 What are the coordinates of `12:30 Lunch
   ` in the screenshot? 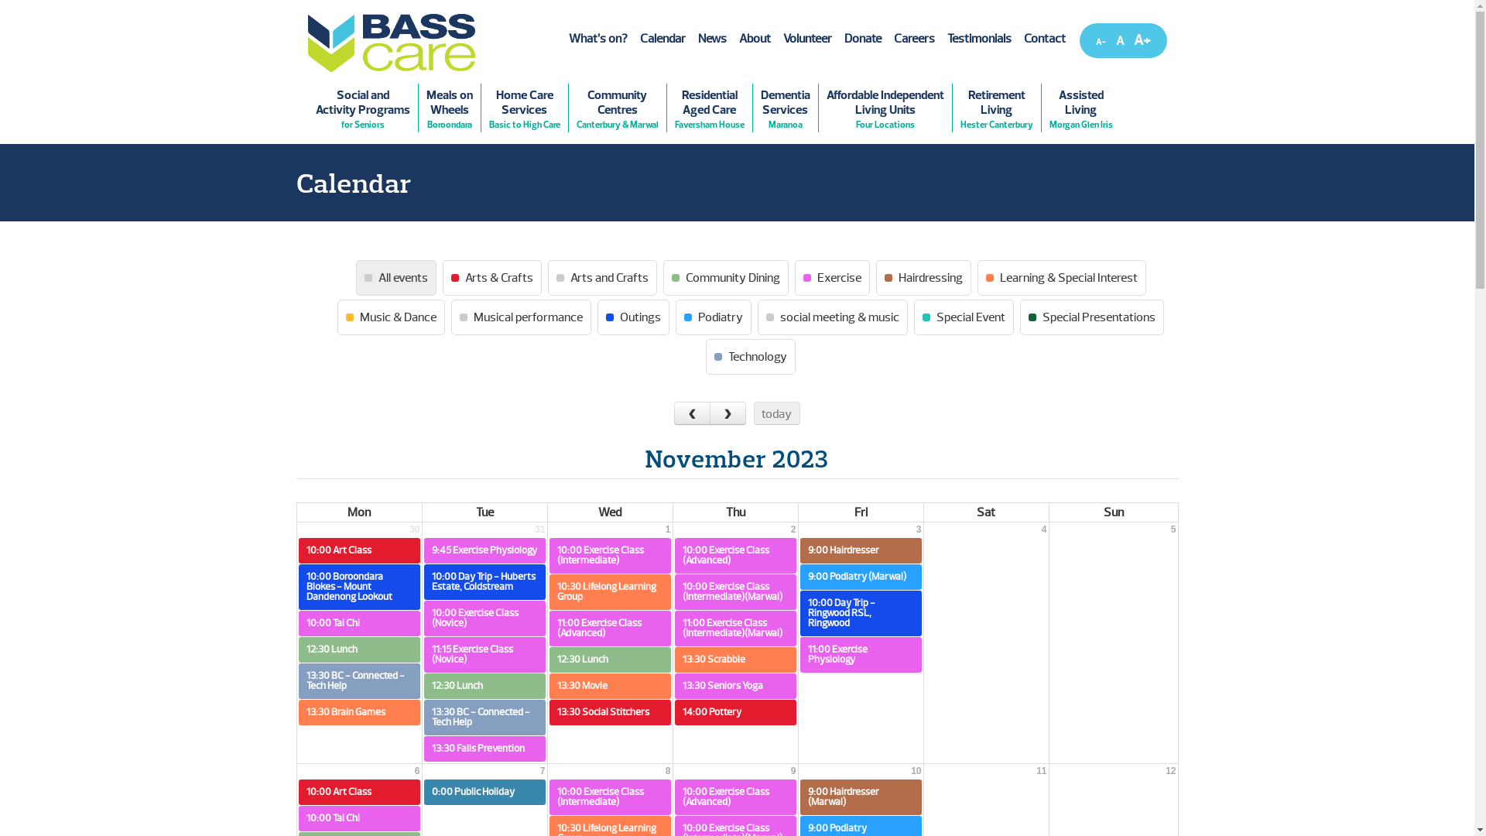 It's located at (610, 660).